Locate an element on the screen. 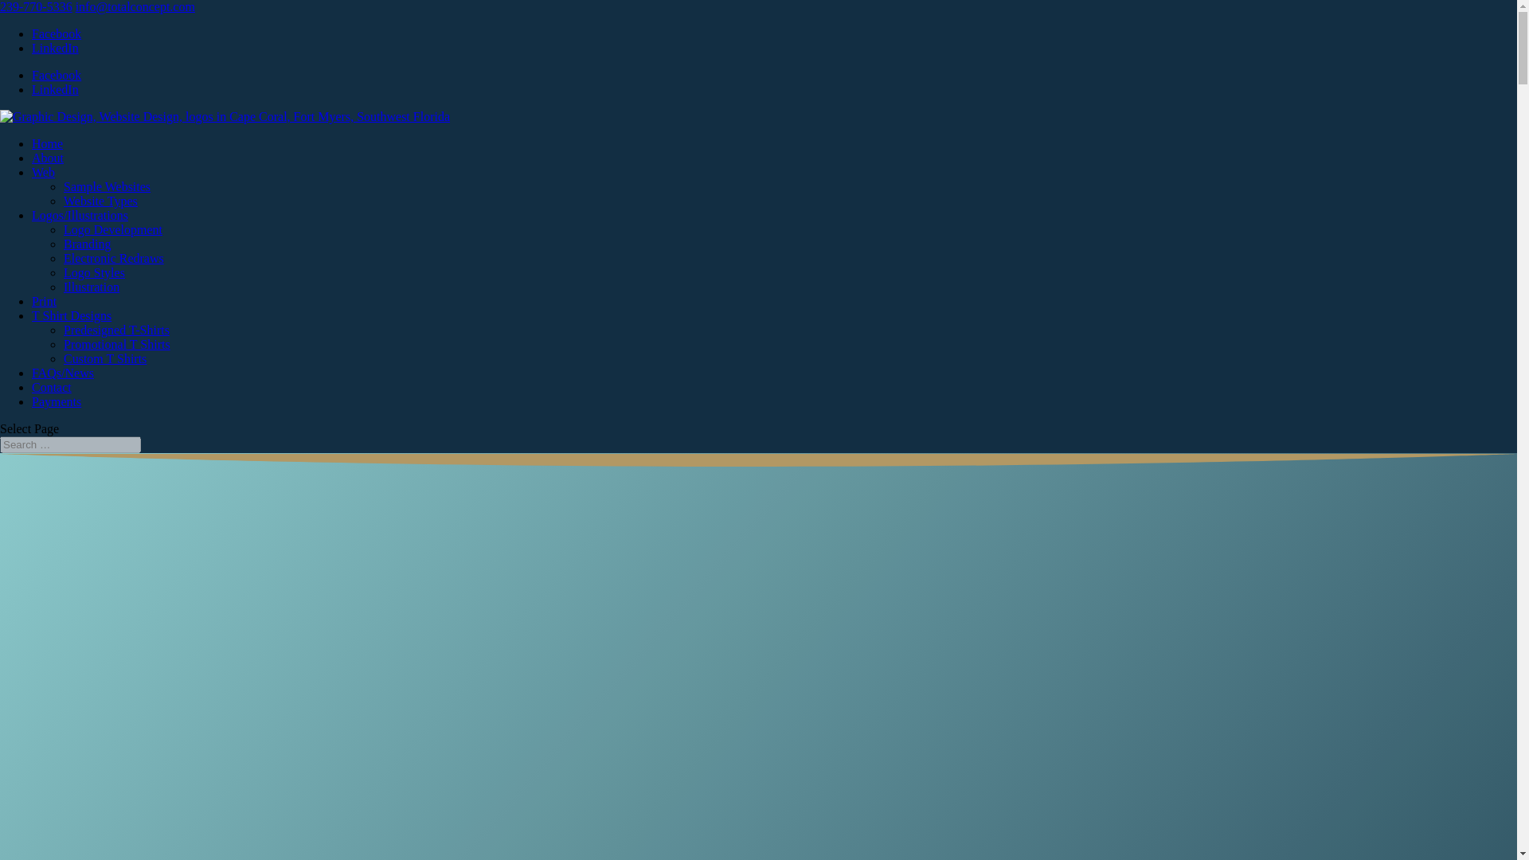 This screenshot has width=1529, height=860. 239-770-5336 is located at coordinates (36, 6).